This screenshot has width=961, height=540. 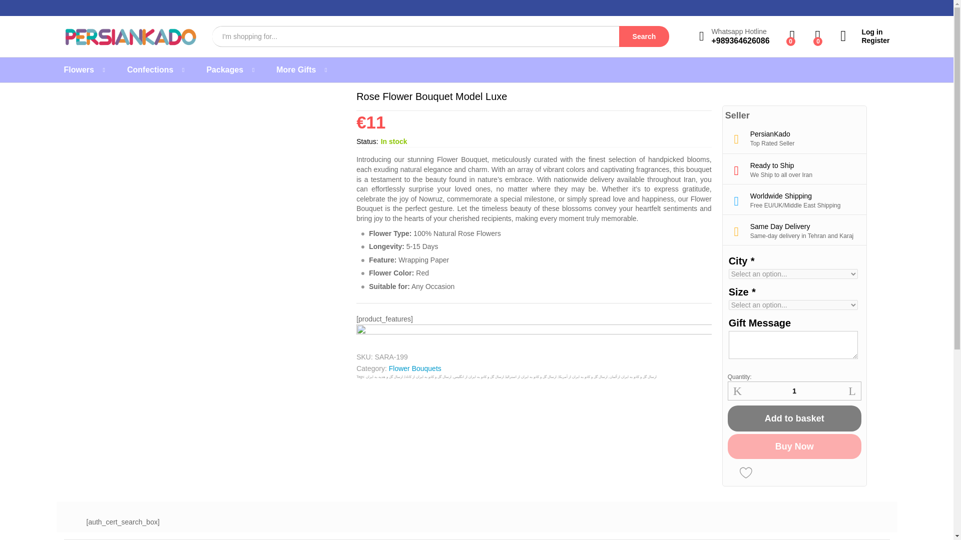 What do you see at coordinates (865, 40) in the screenshot?
I see `Register` at bounding box center [865, 40].